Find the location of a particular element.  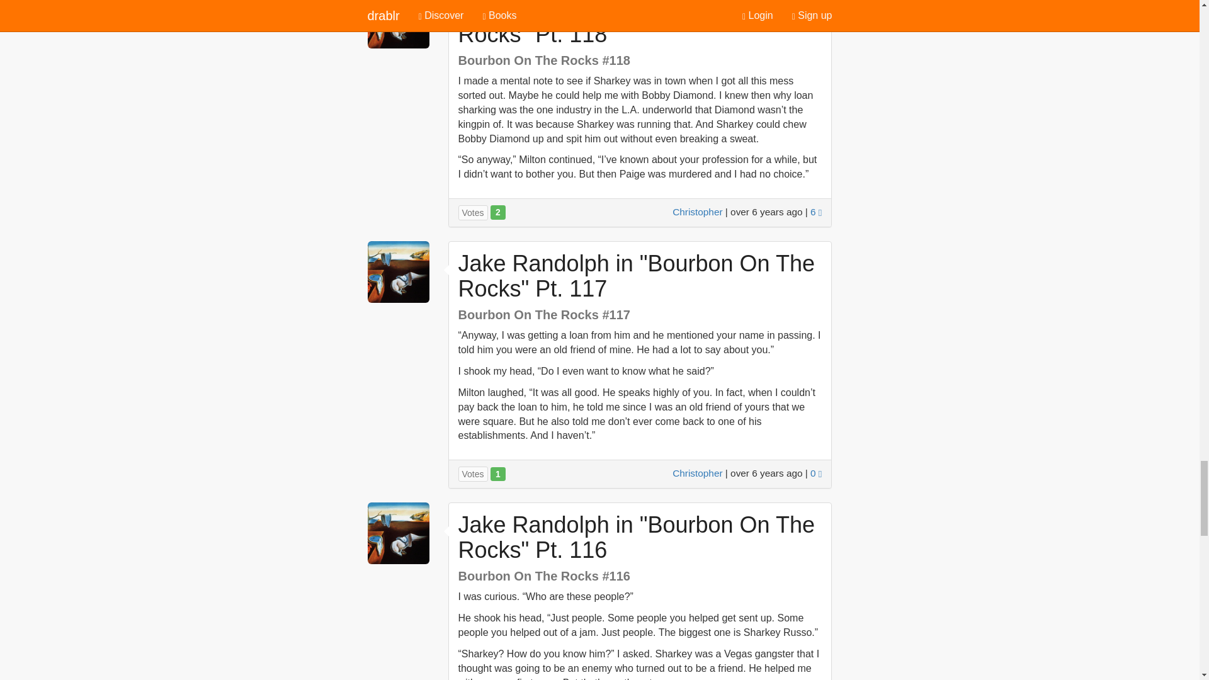

Comments is located at coordinates (816, 212).